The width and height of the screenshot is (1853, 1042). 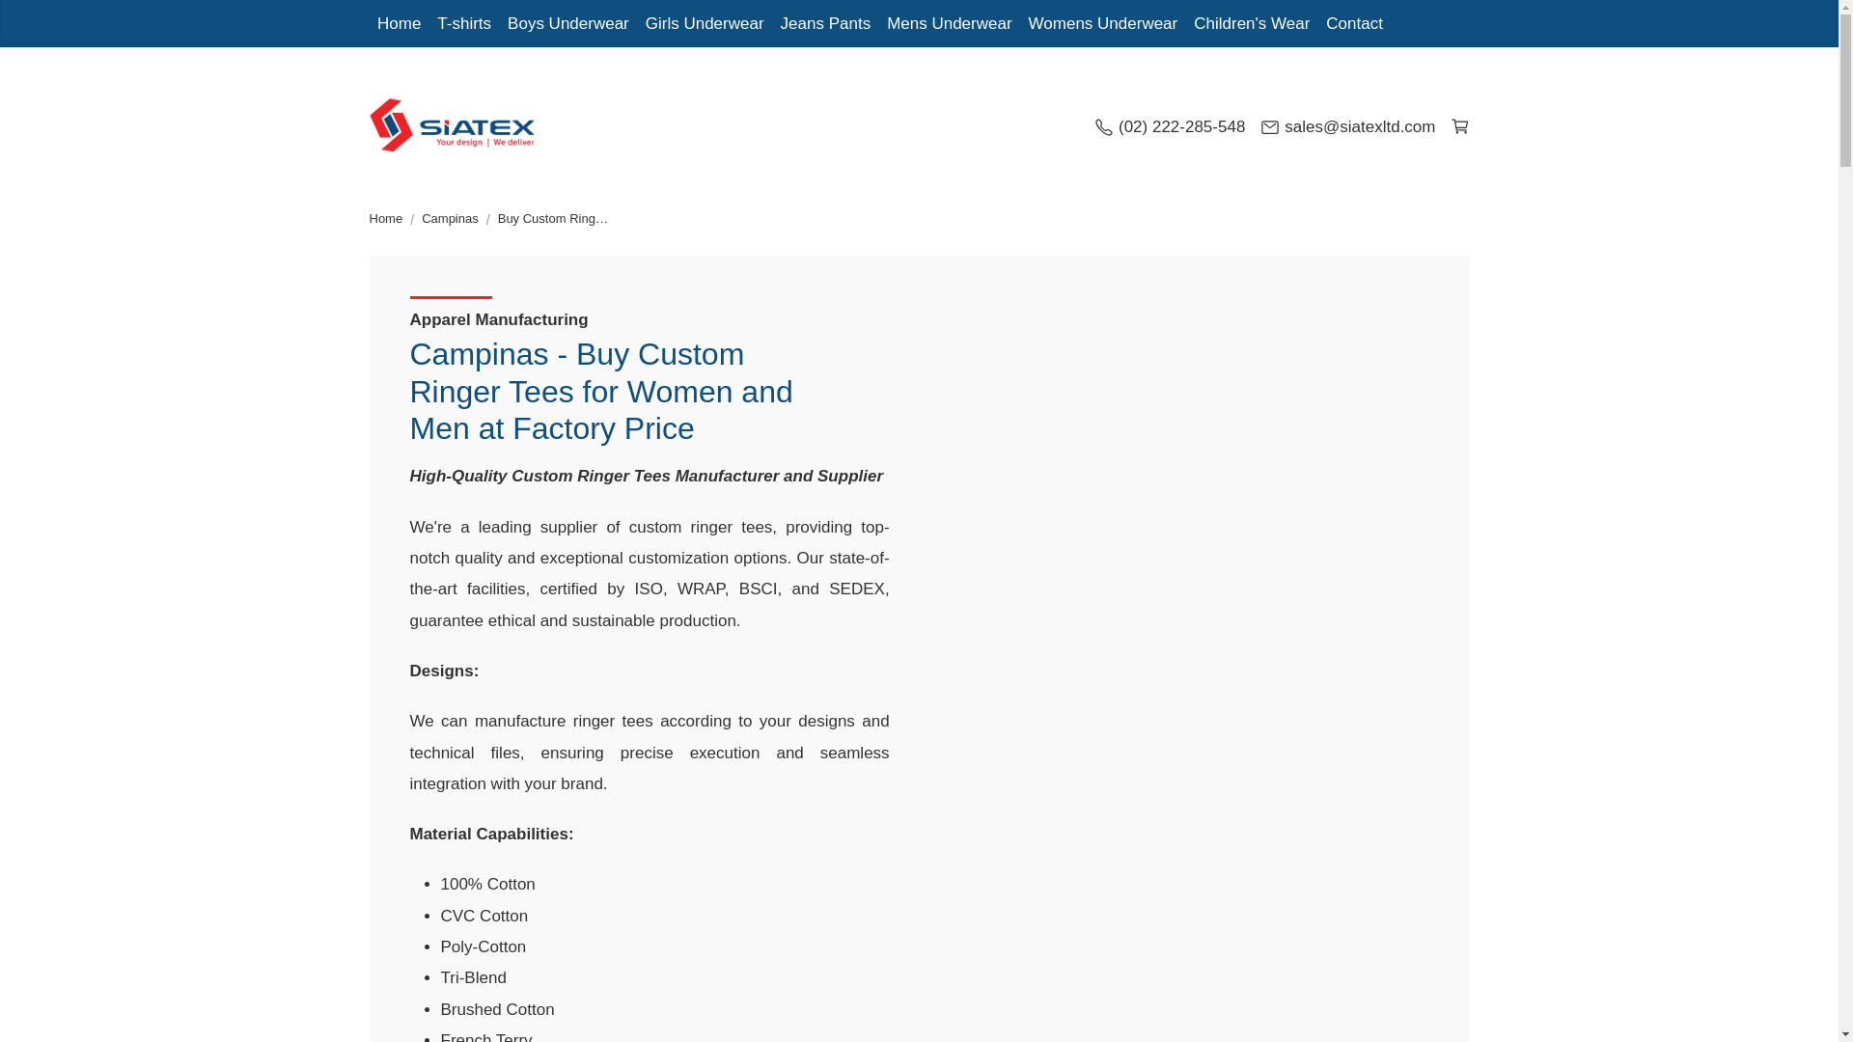 I want to click on Home, so click(x=398, y=23).